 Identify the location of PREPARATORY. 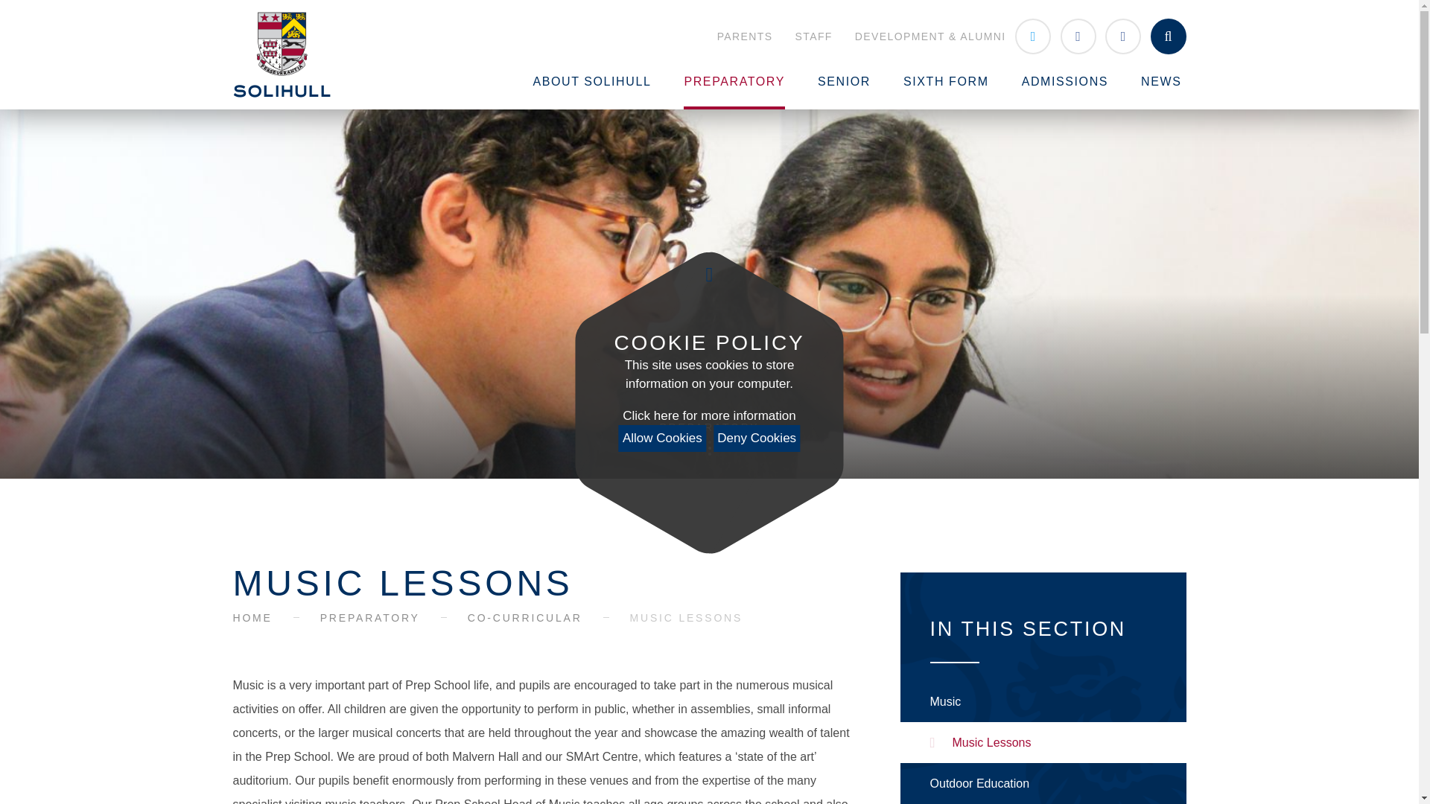
(734, 82).